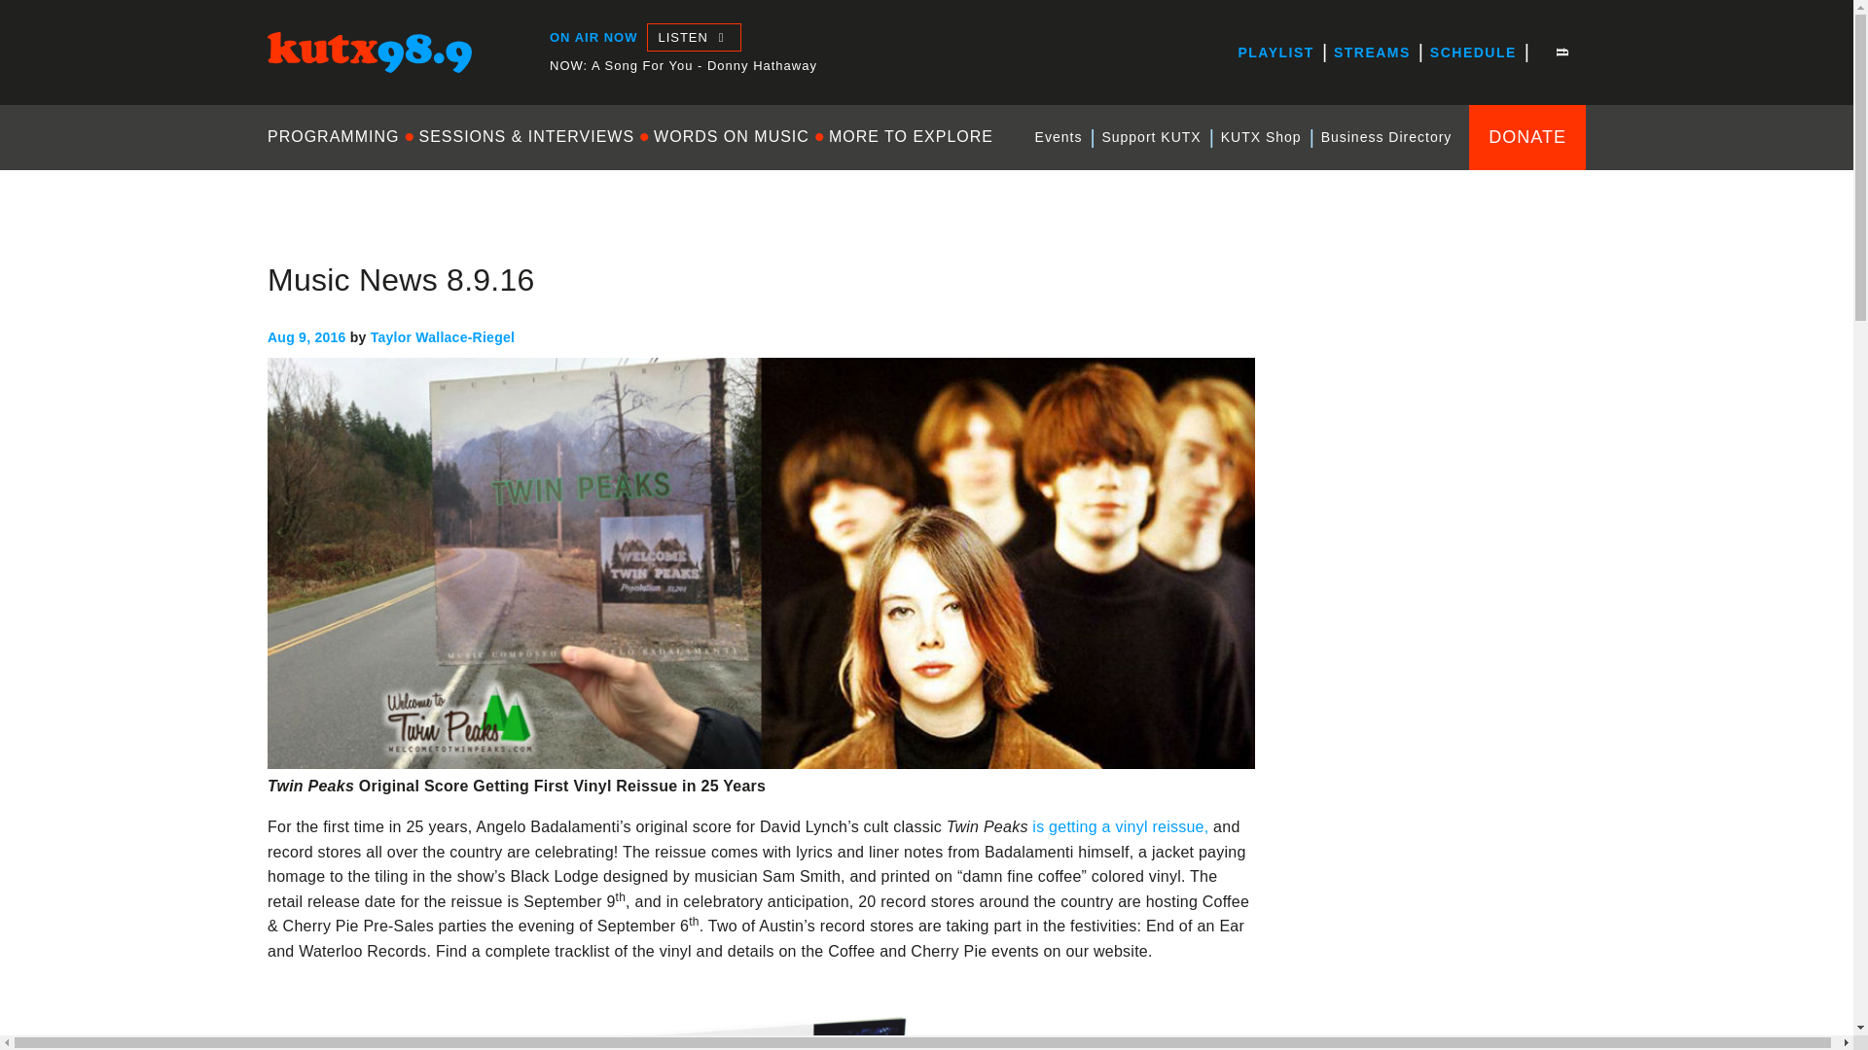 This screenshot has width=1868, height=1050. What do you see at coordinates (693, 37) in the screenshot?
I see `LISTEN` at bounding box center [693, 37].